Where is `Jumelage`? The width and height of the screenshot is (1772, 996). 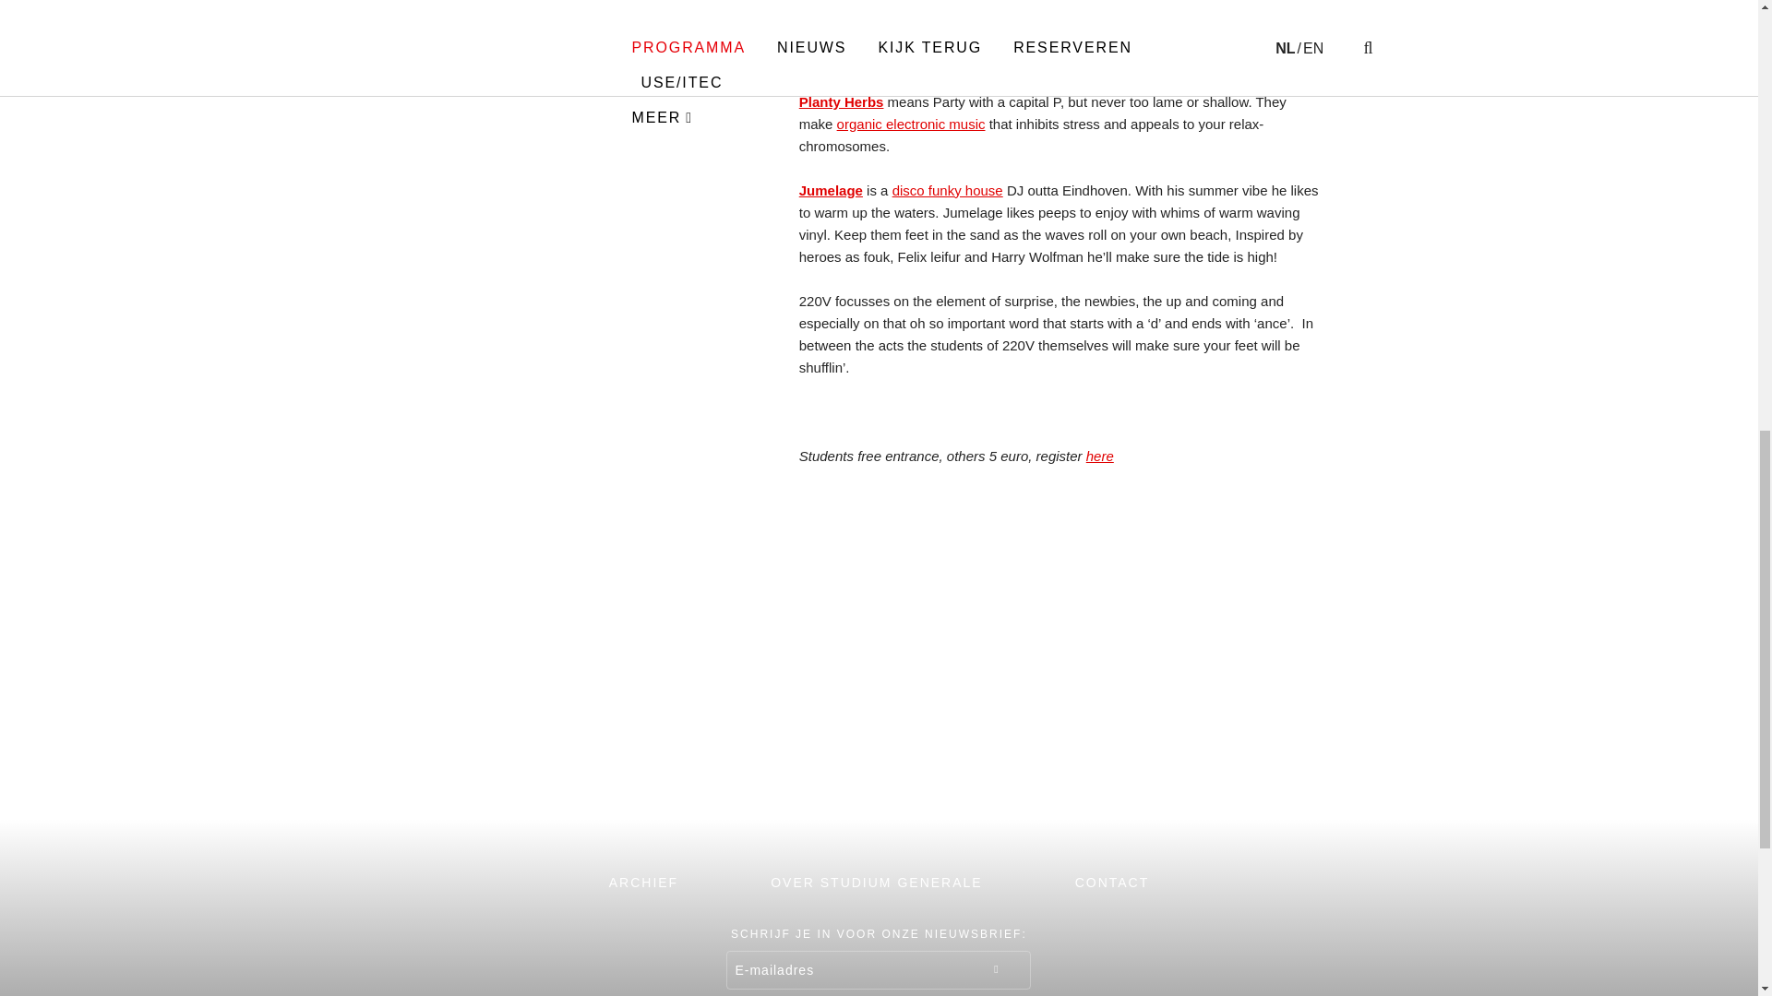
Jumelage is located at coordinates (831, 190).